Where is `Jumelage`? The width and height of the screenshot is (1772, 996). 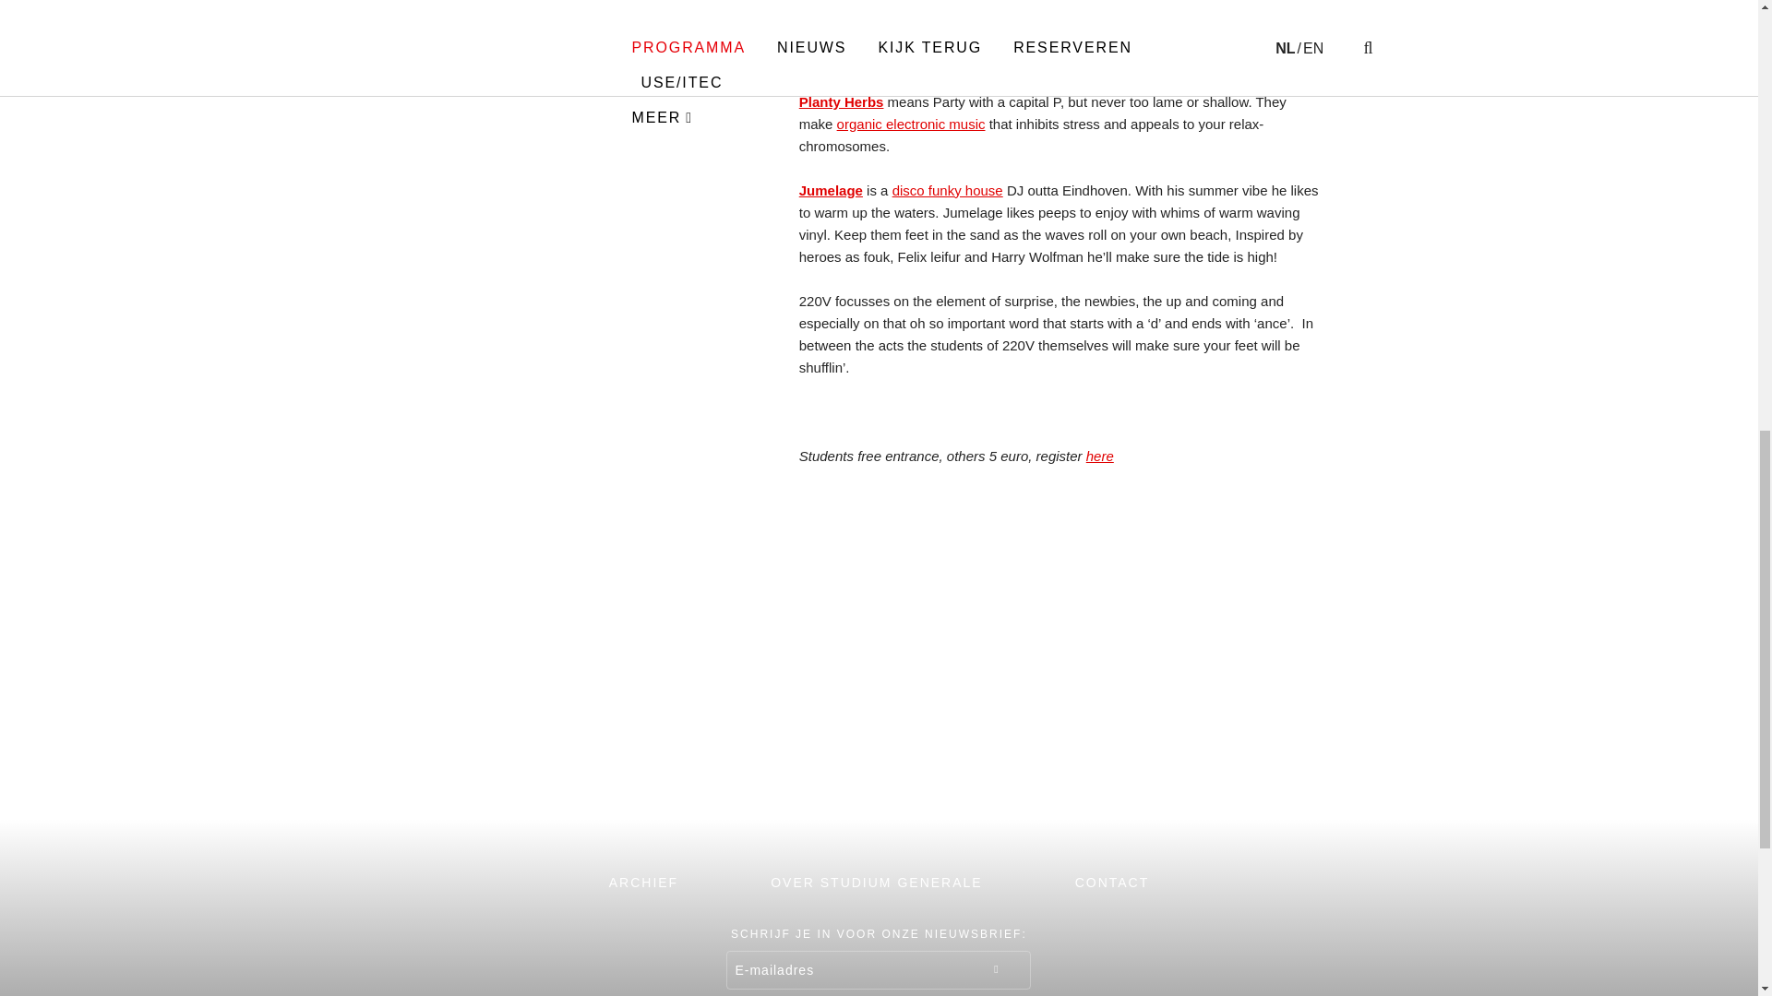
Jumelage is located at coordinates (831, 190).